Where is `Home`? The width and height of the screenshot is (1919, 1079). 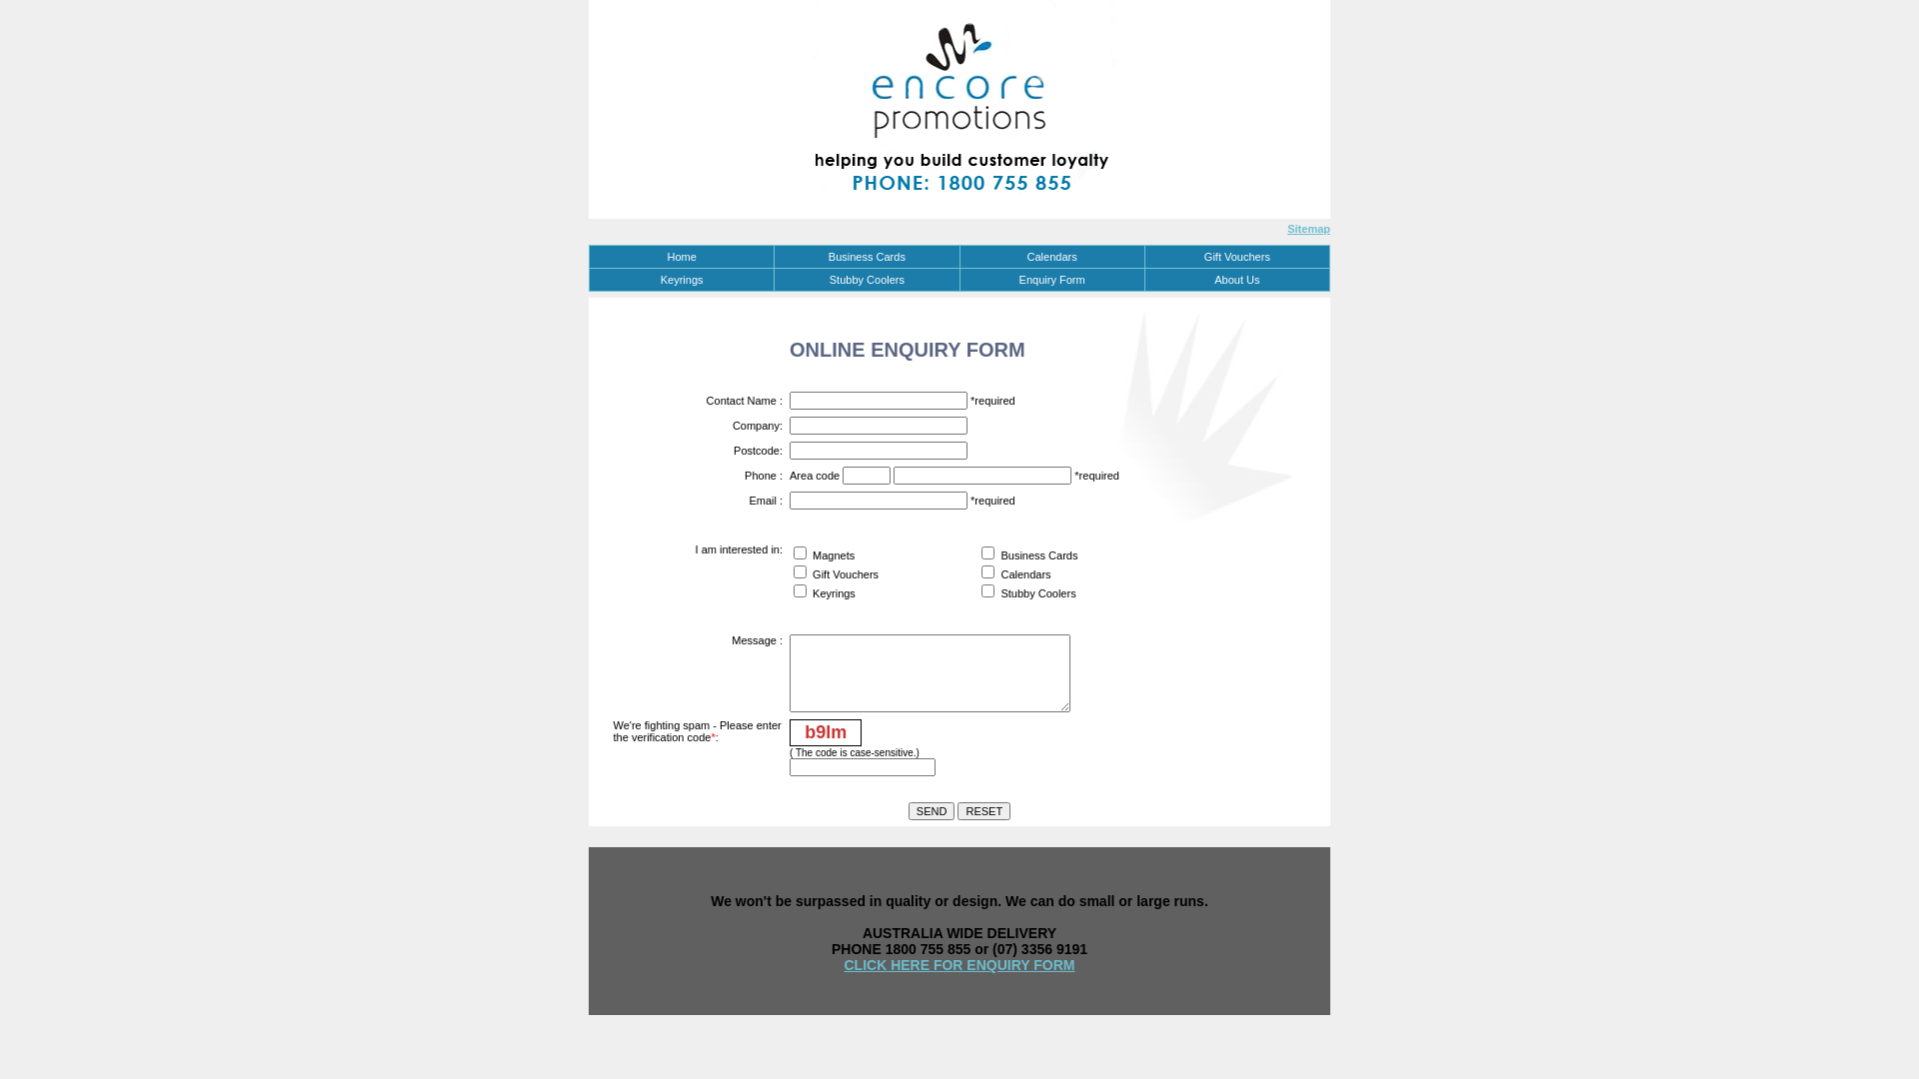
Home is located at coordinates (682, 257).